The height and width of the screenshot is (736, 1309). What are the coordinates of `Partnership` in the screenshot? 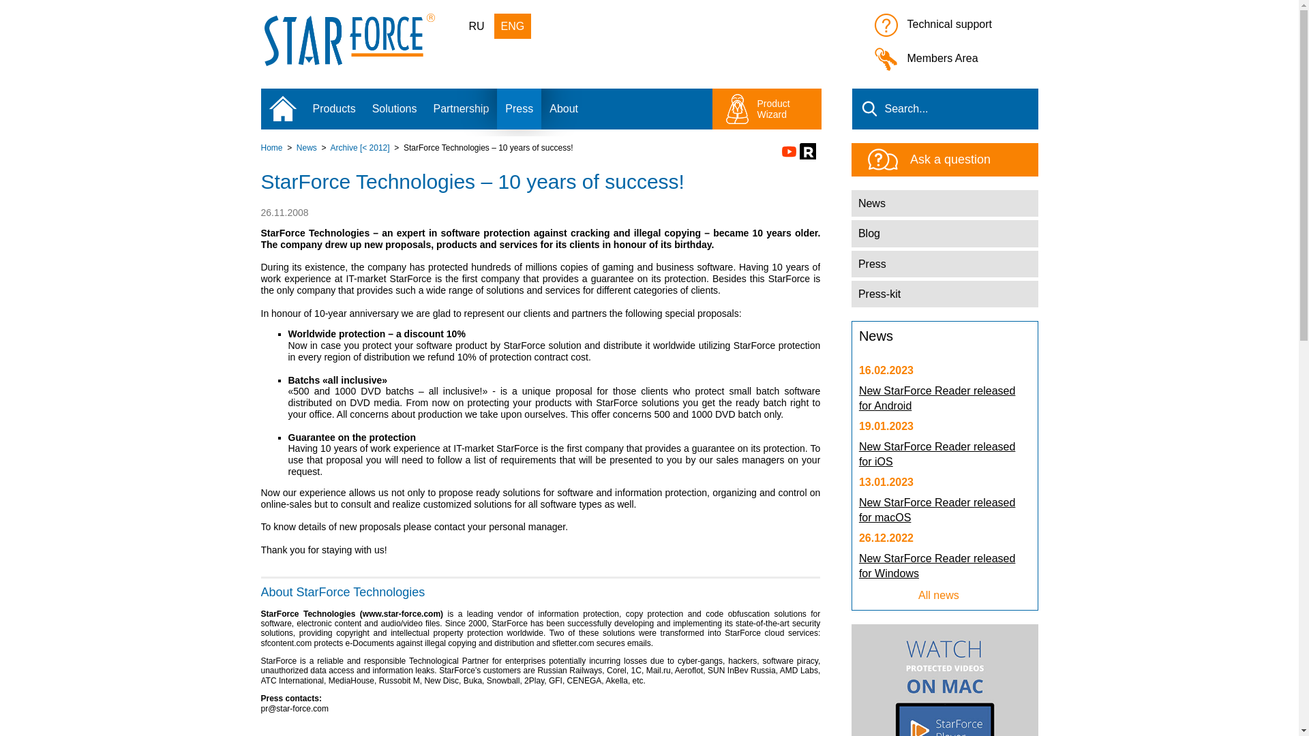 It's located at (461, 109).